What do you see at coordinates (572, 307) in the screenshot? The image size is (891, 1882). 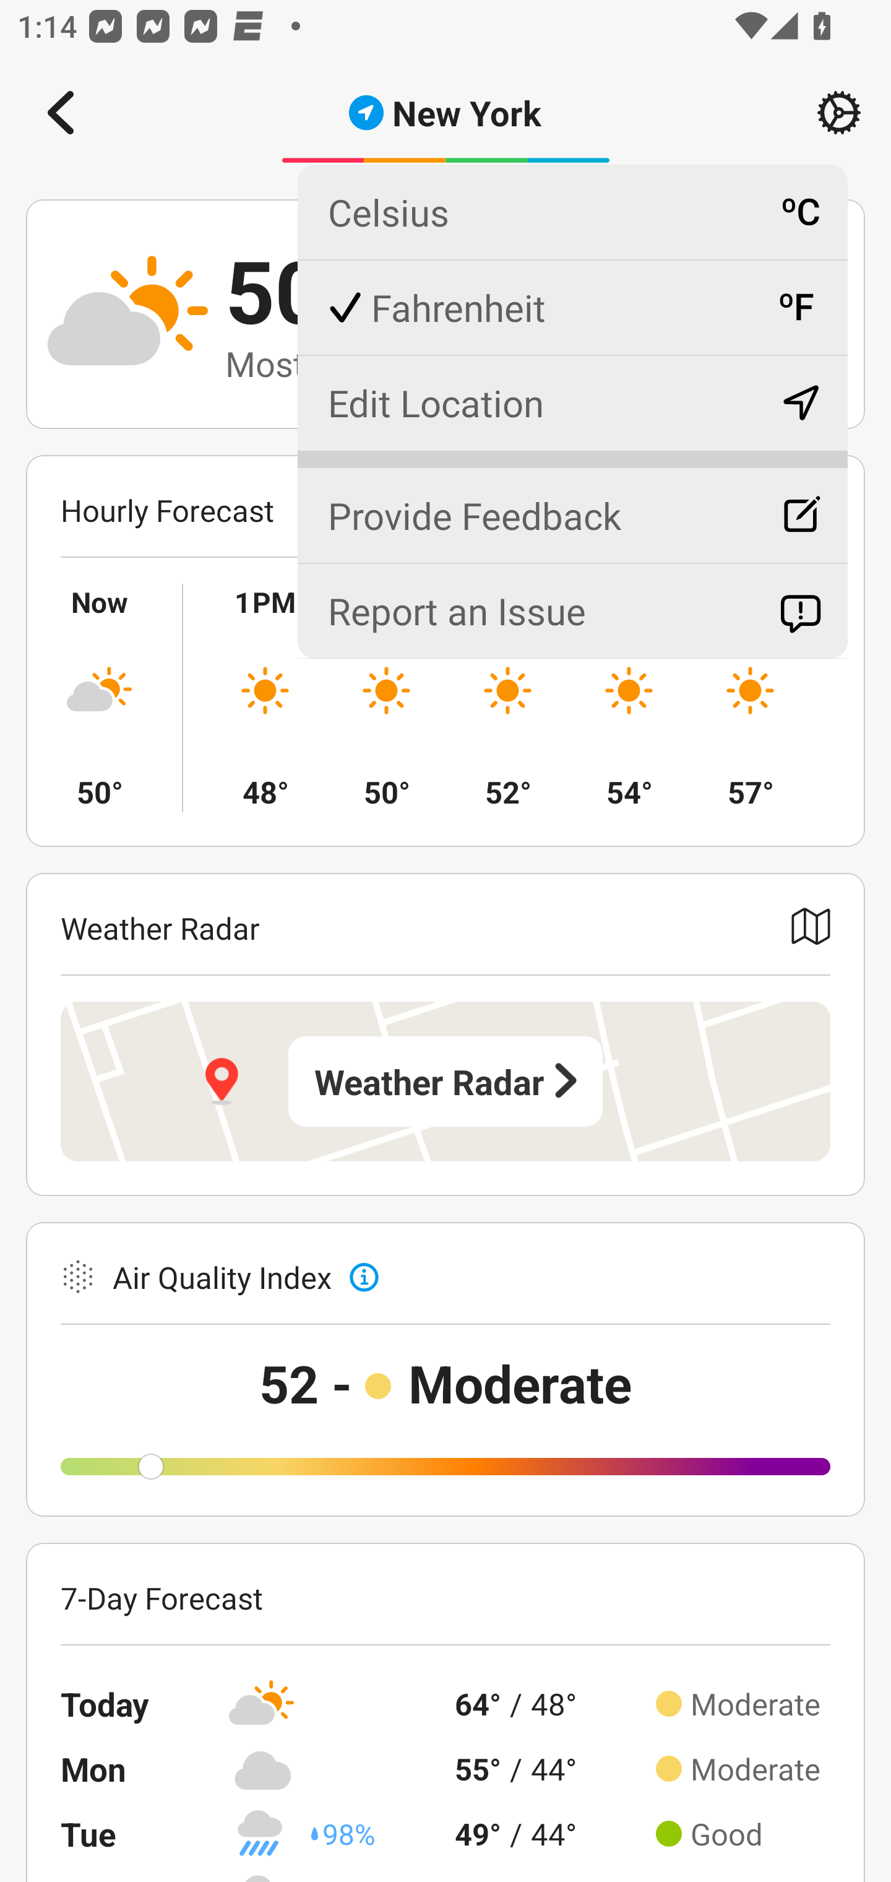 I see `Fahrenheit` at bounding box center [572, 307].